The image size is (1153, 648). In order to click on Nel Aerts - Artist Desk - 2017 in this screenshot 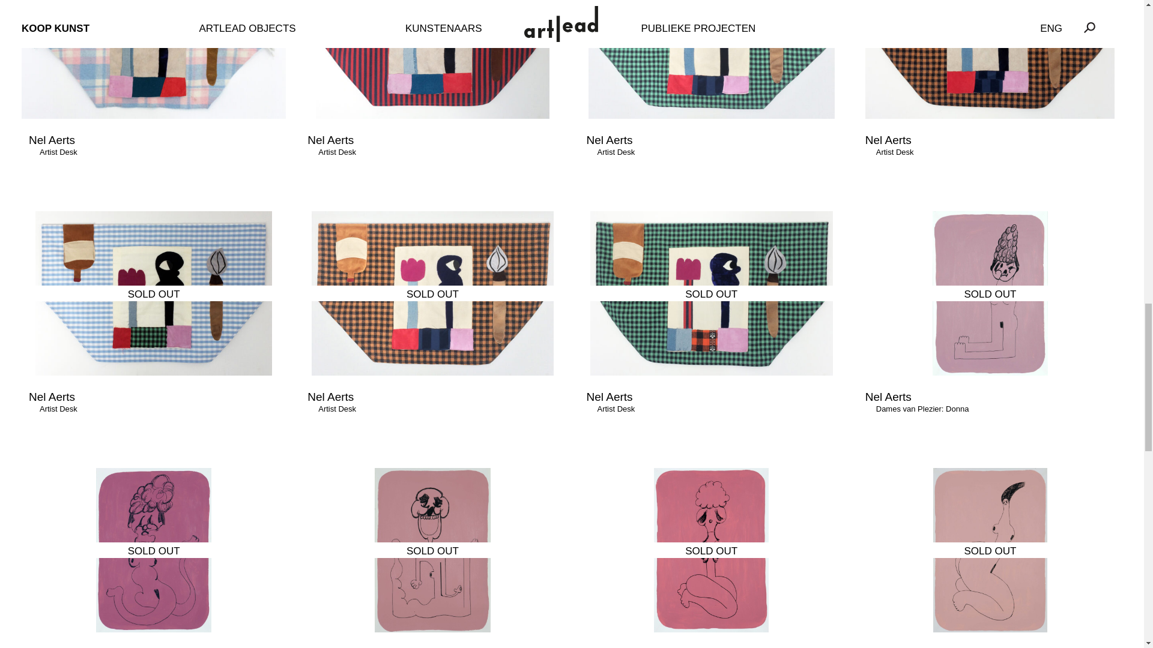, I will do `click(432, 59)`.